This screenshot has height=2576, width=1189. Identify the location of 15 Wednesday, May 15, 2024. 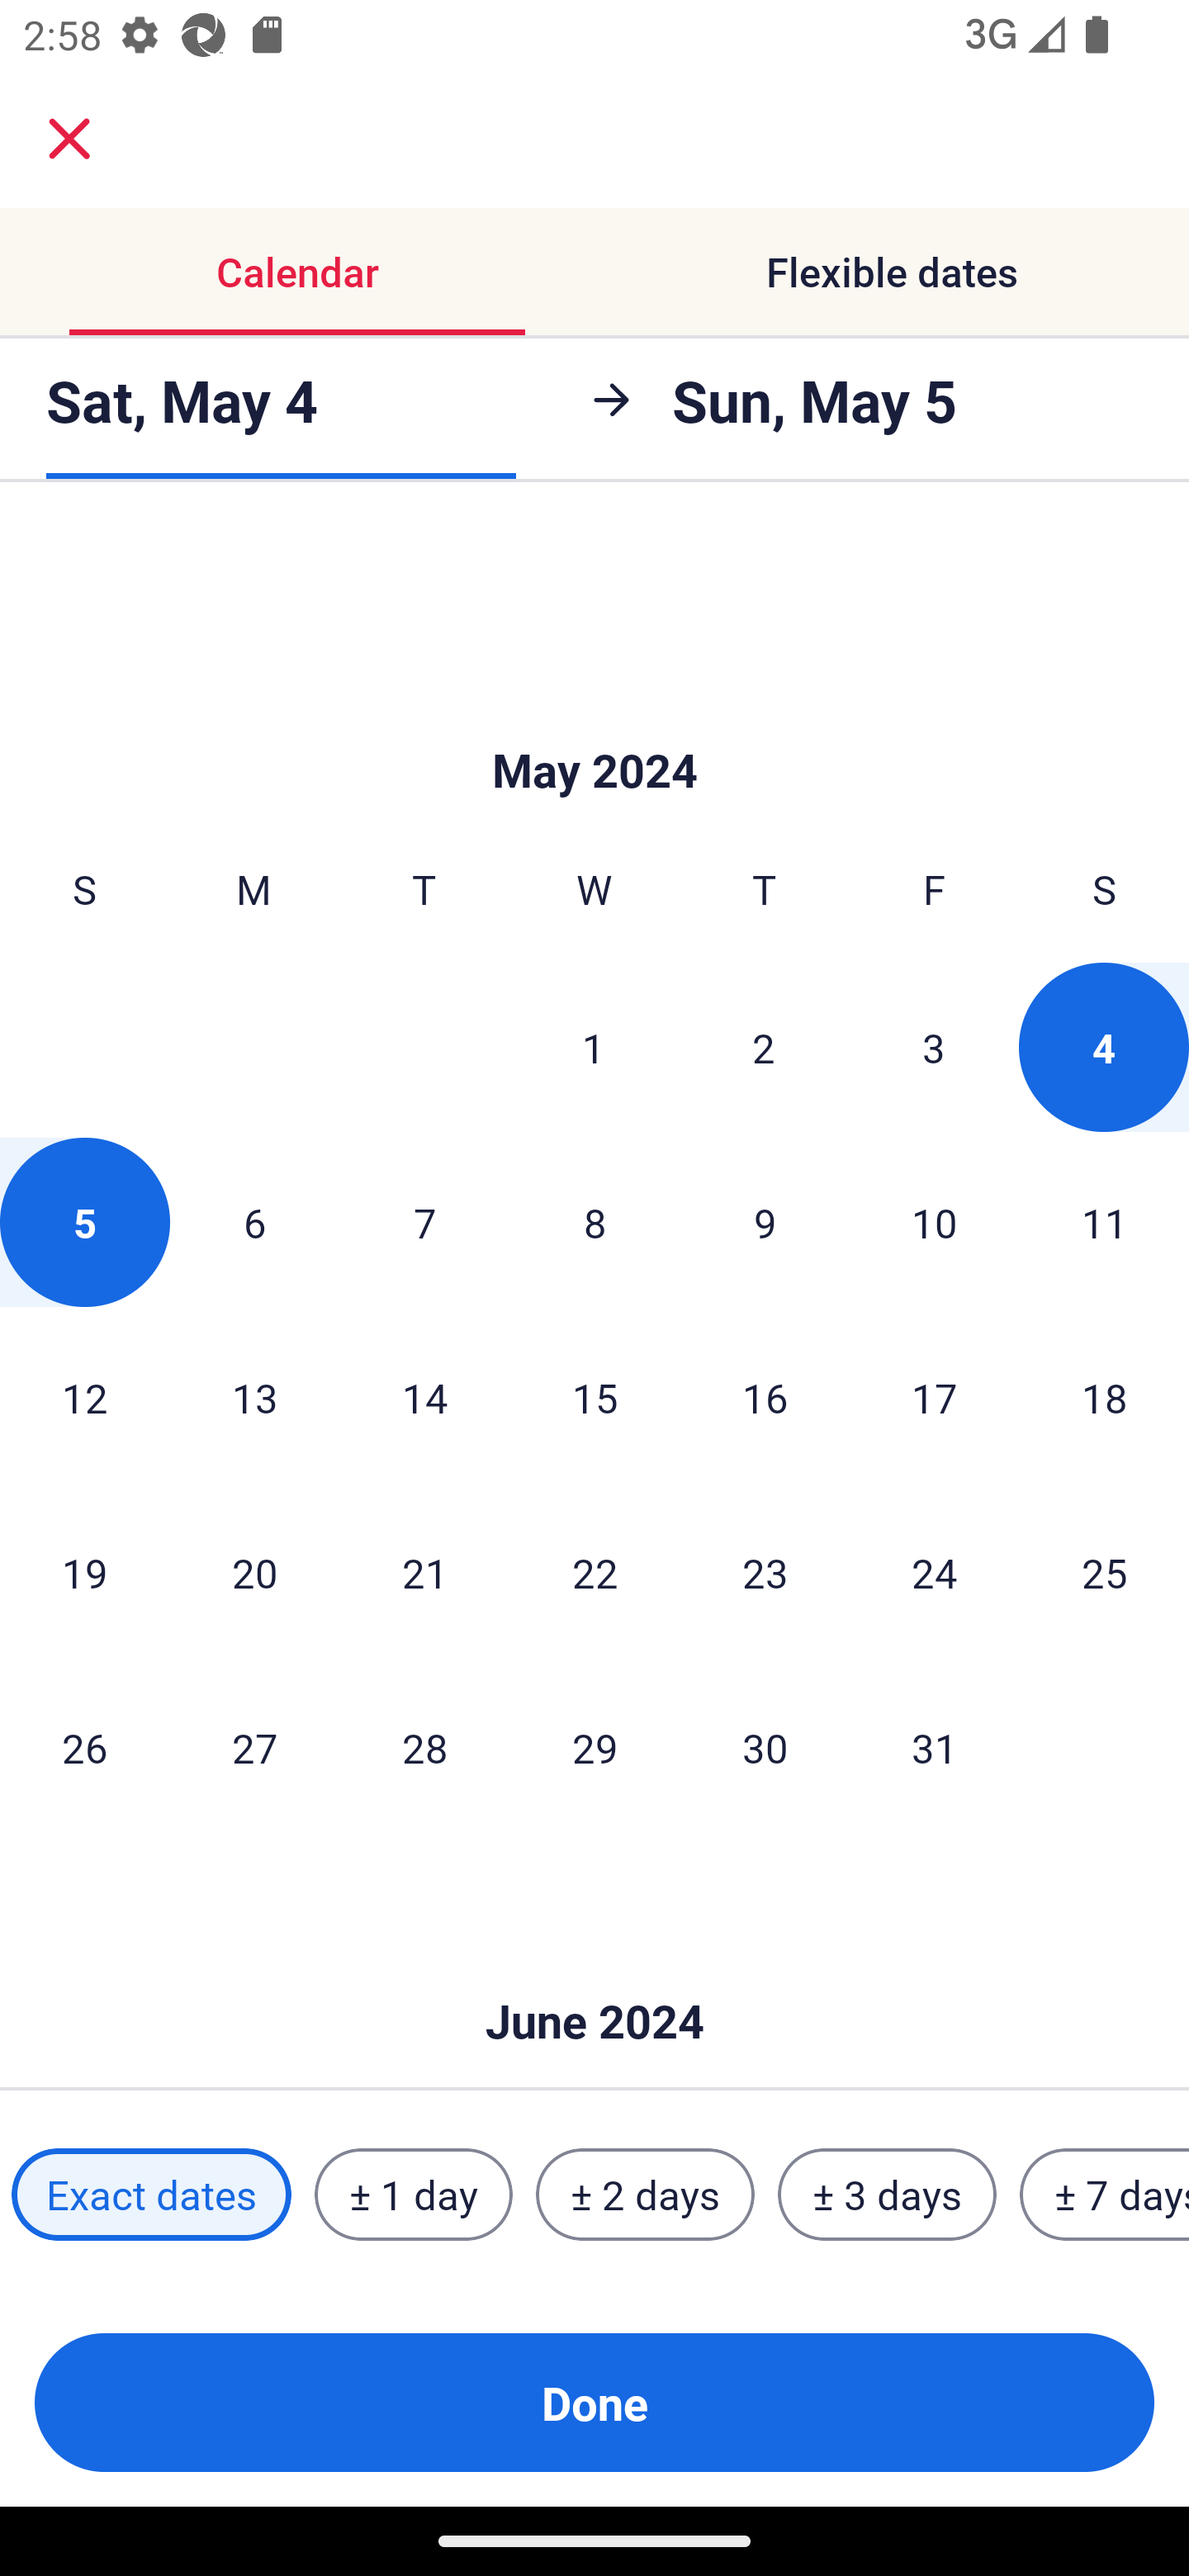
(594, 1397).